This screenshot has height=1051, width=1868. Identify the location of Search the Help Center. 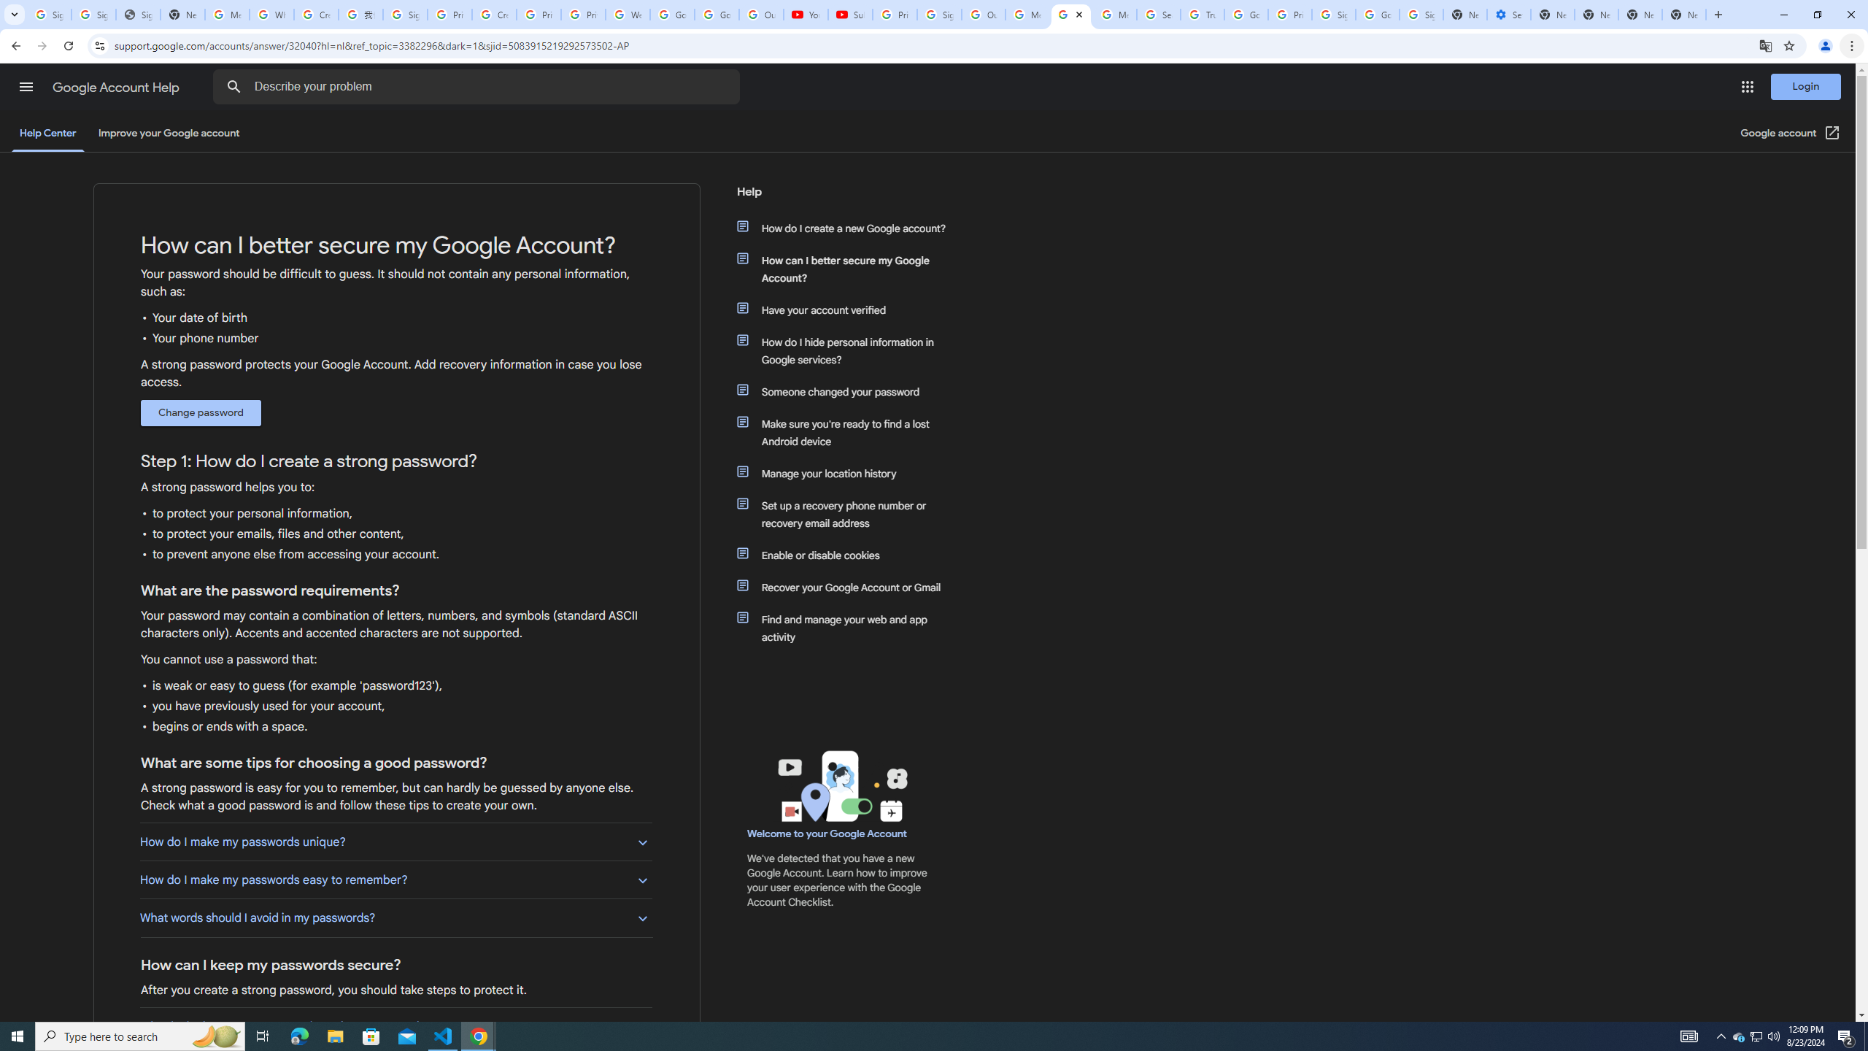
(233, 87).